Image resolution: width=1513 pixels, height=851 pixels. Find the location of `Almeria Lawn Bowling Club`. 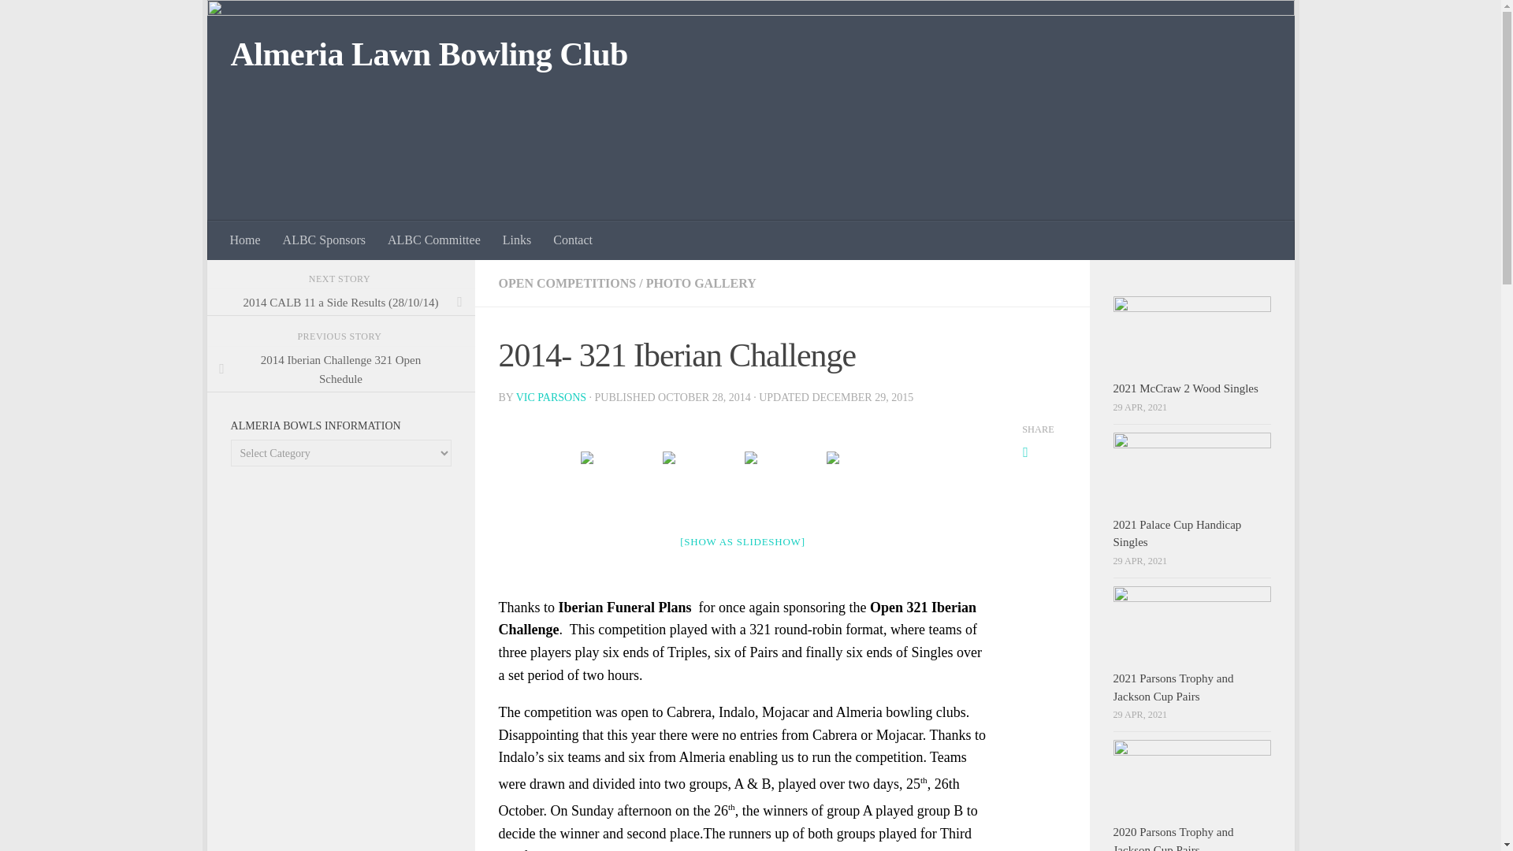

Almeria Lawn Bowling Club is located at coordinates (429, 55).